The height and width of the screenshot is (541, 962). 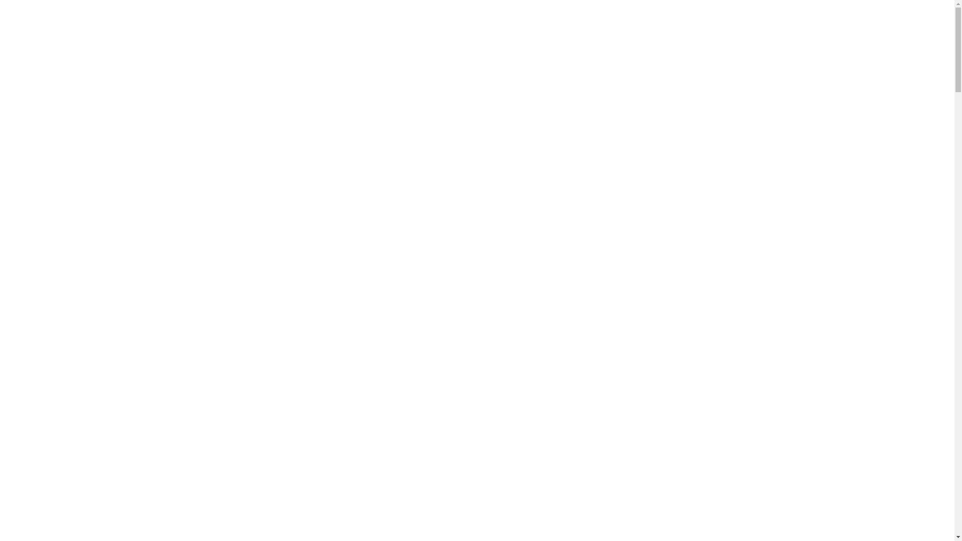 What do you see at coordinates (142, 417) in the screenshot?
I see ` ` at bounding box center [142, 417].